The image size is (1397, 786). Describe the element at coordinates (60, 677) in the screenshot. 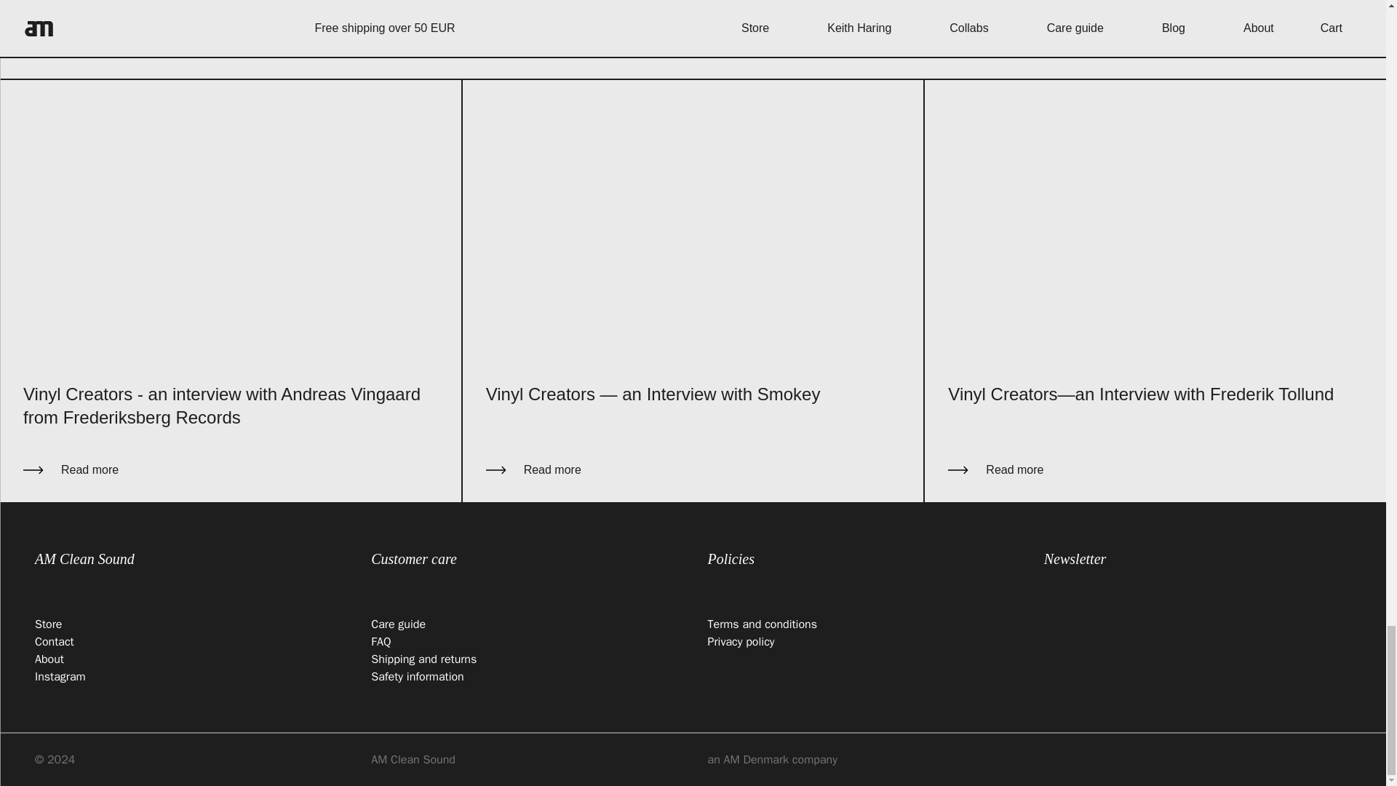

I see `Instagram` at that location.